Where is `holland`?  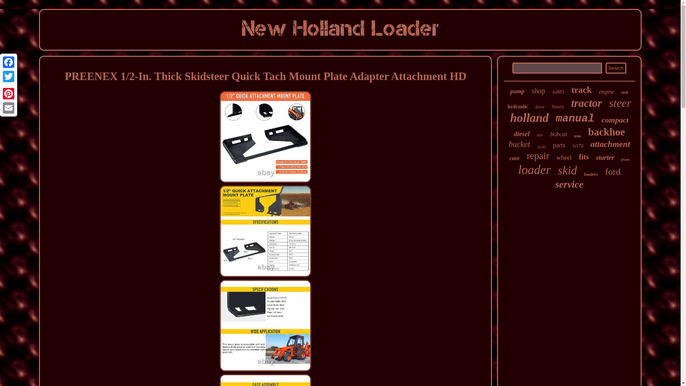 holland is located at coordinates (530, 118).